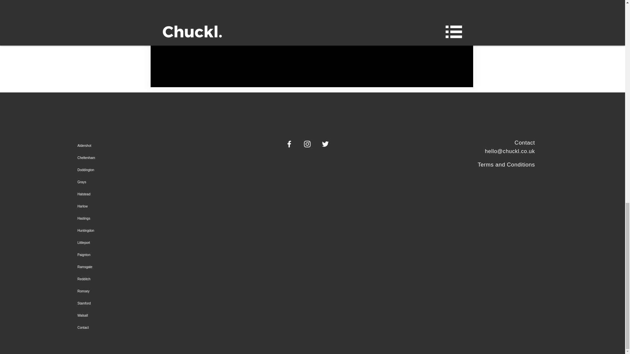 The image size is (630, 354). What do you see at coordinates (140, 218) in the screenshot?
I see `Hastings` at bounding box center [140, 218].